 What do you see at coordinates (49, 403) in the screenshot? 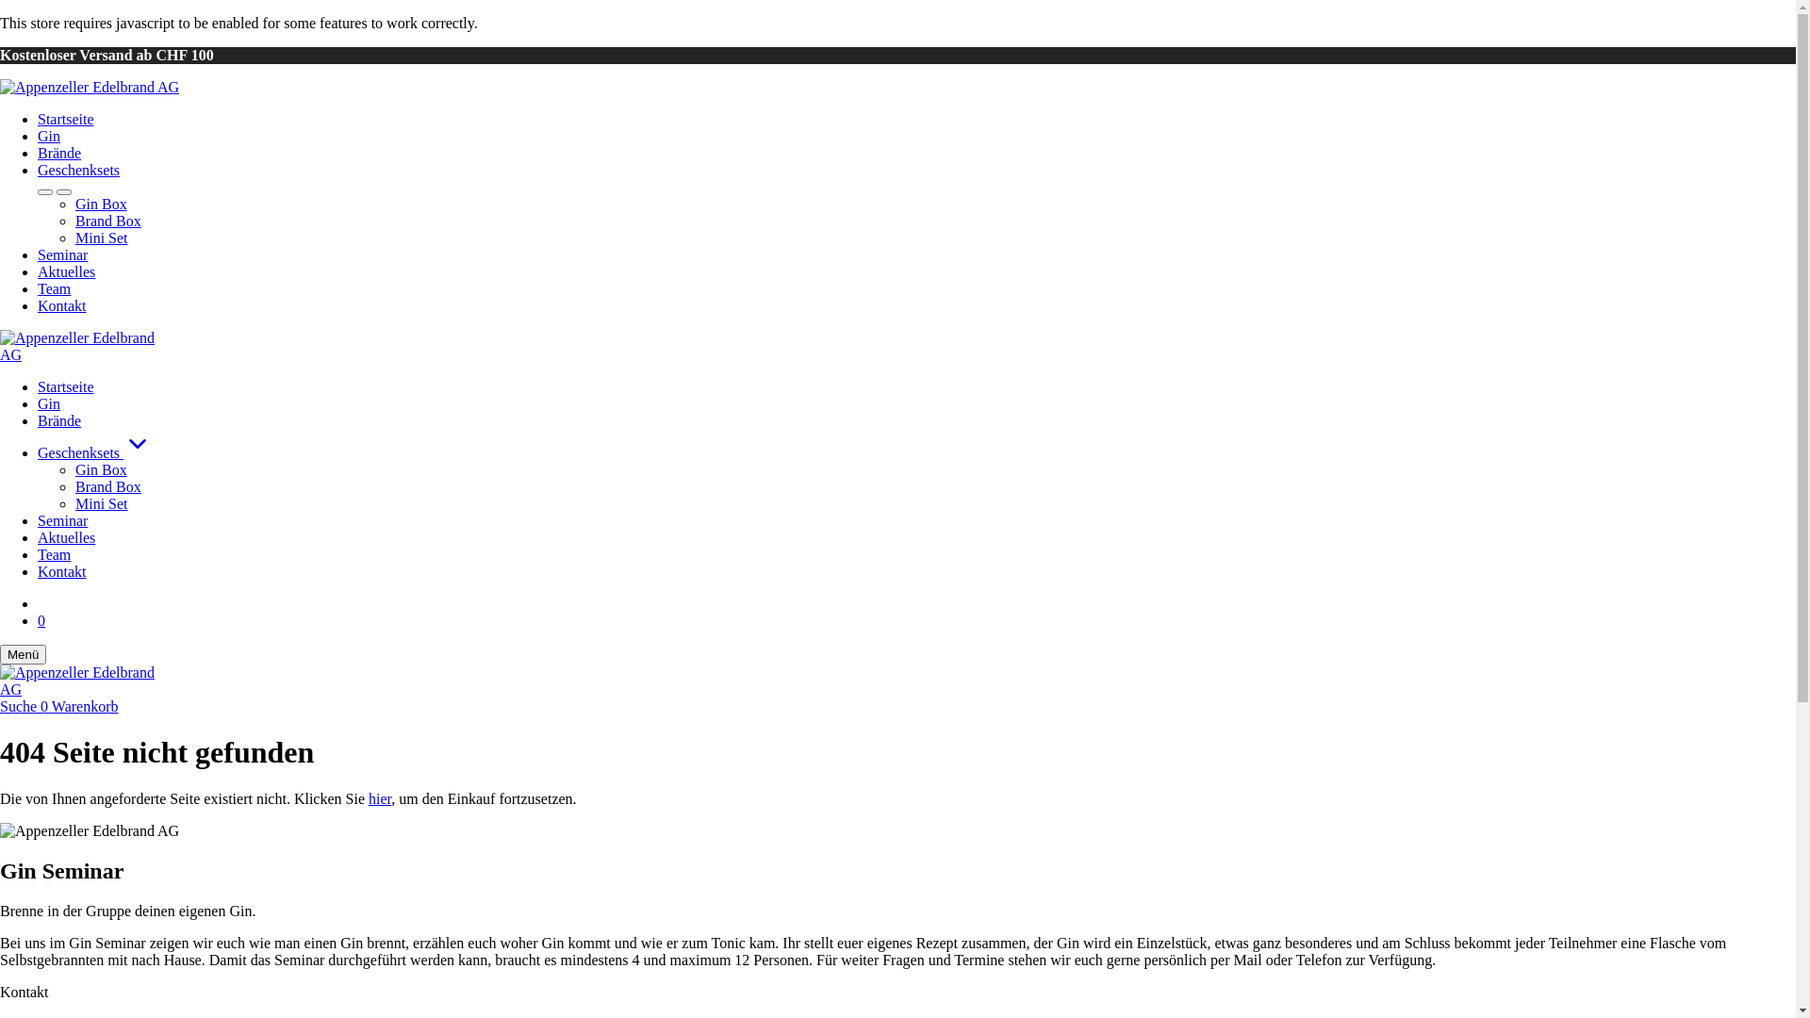
I see `Gin` at bounding box center [49, 403].